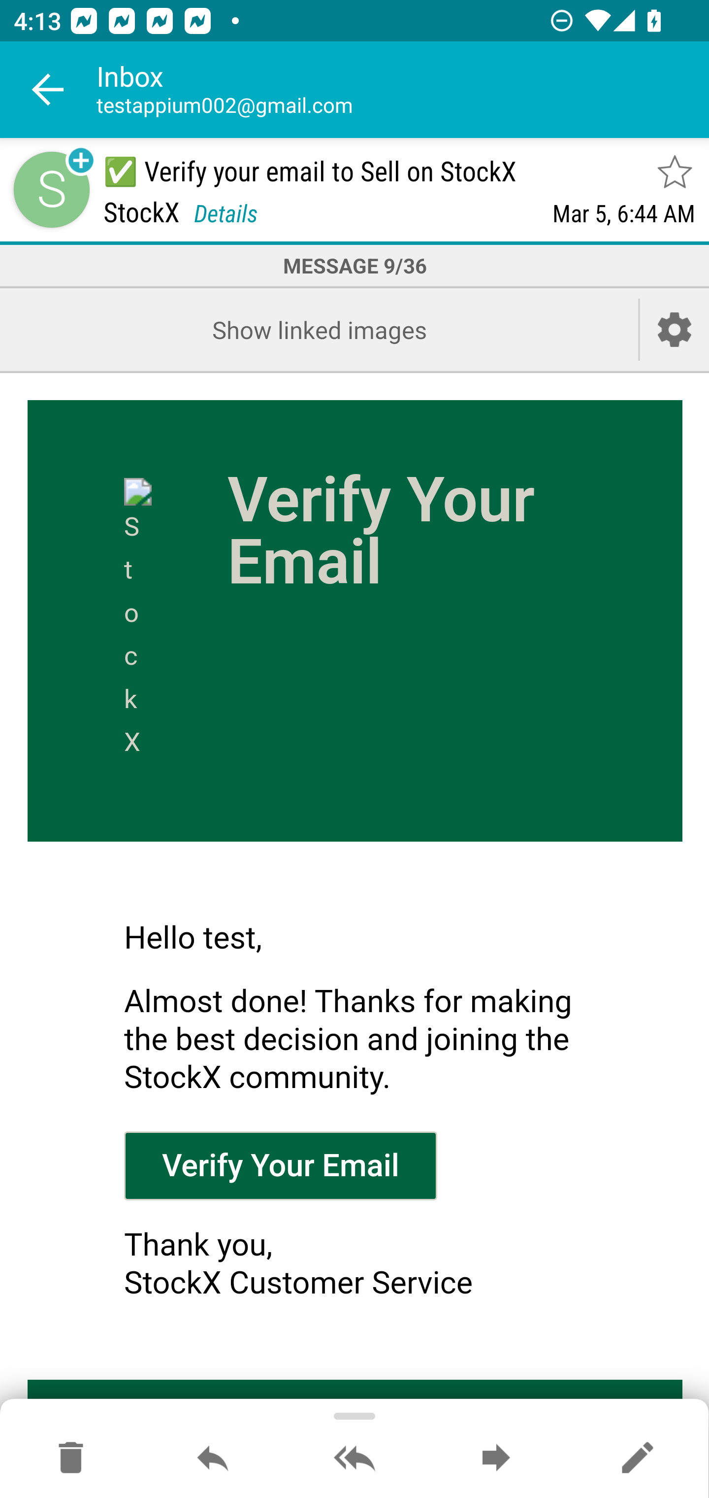 Image resolution: width=709 pixels, height=1498 pixels. What do you see at coordinates (319, 329) in the screenshot?
I see `Show linked images` at bounding box center [319, 329].